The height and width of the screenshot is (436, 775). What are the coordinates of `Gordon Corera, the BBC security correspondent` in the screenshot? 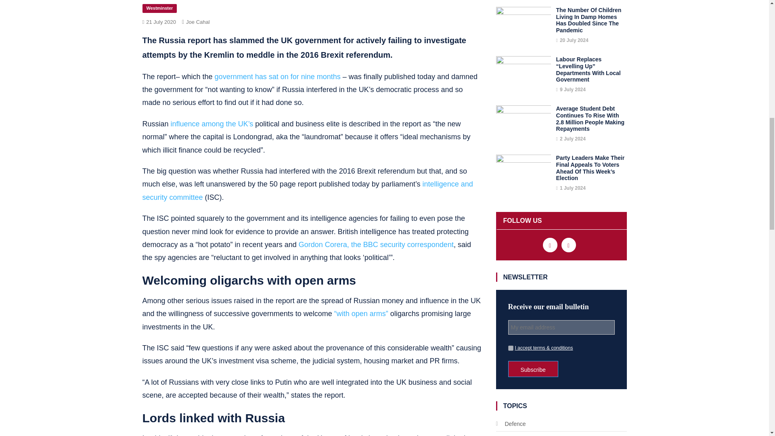 It's located at (376, 245).